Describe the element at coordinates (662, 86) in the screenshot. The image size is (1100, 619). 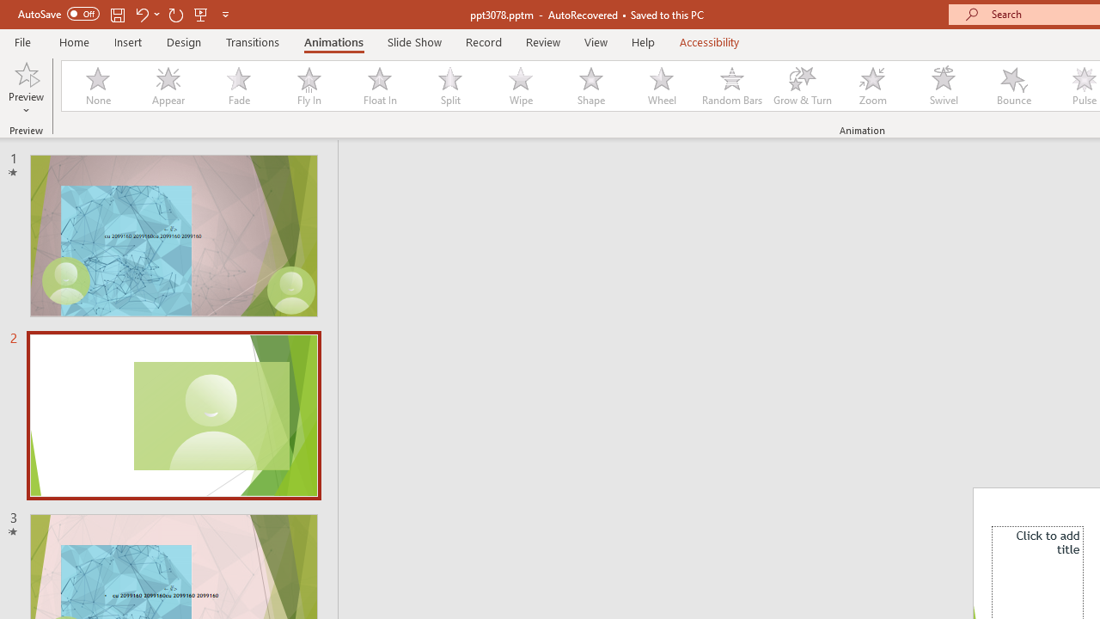
I see `Wheel` at that location.